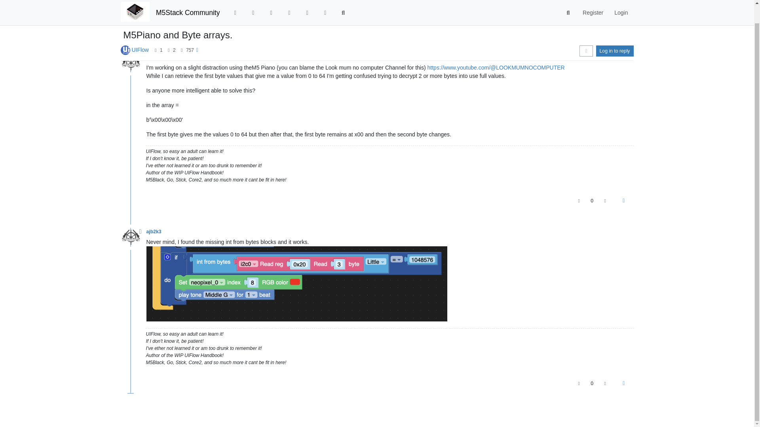 The height and width of the screenshot is (427, 760). What do you see at coordinates (156, 38) in the screenshot?
I see `Posters` at bounding box center [156, 38].